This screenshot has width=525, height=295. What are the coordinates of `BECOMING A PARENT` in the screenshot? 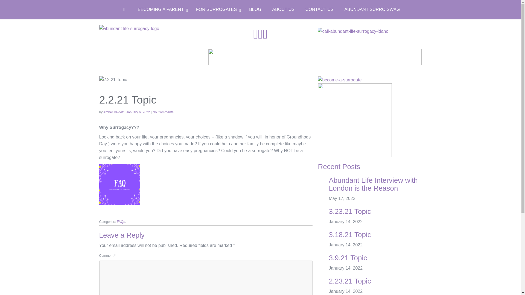 It's located at (161, 9).